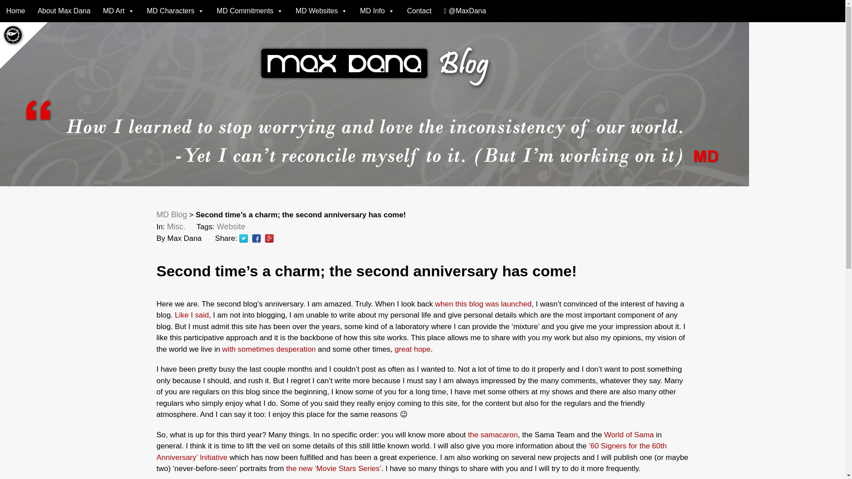 The width and height of the screenshot is (852, 479). I want to click on MD Blog, so click(171, 215).